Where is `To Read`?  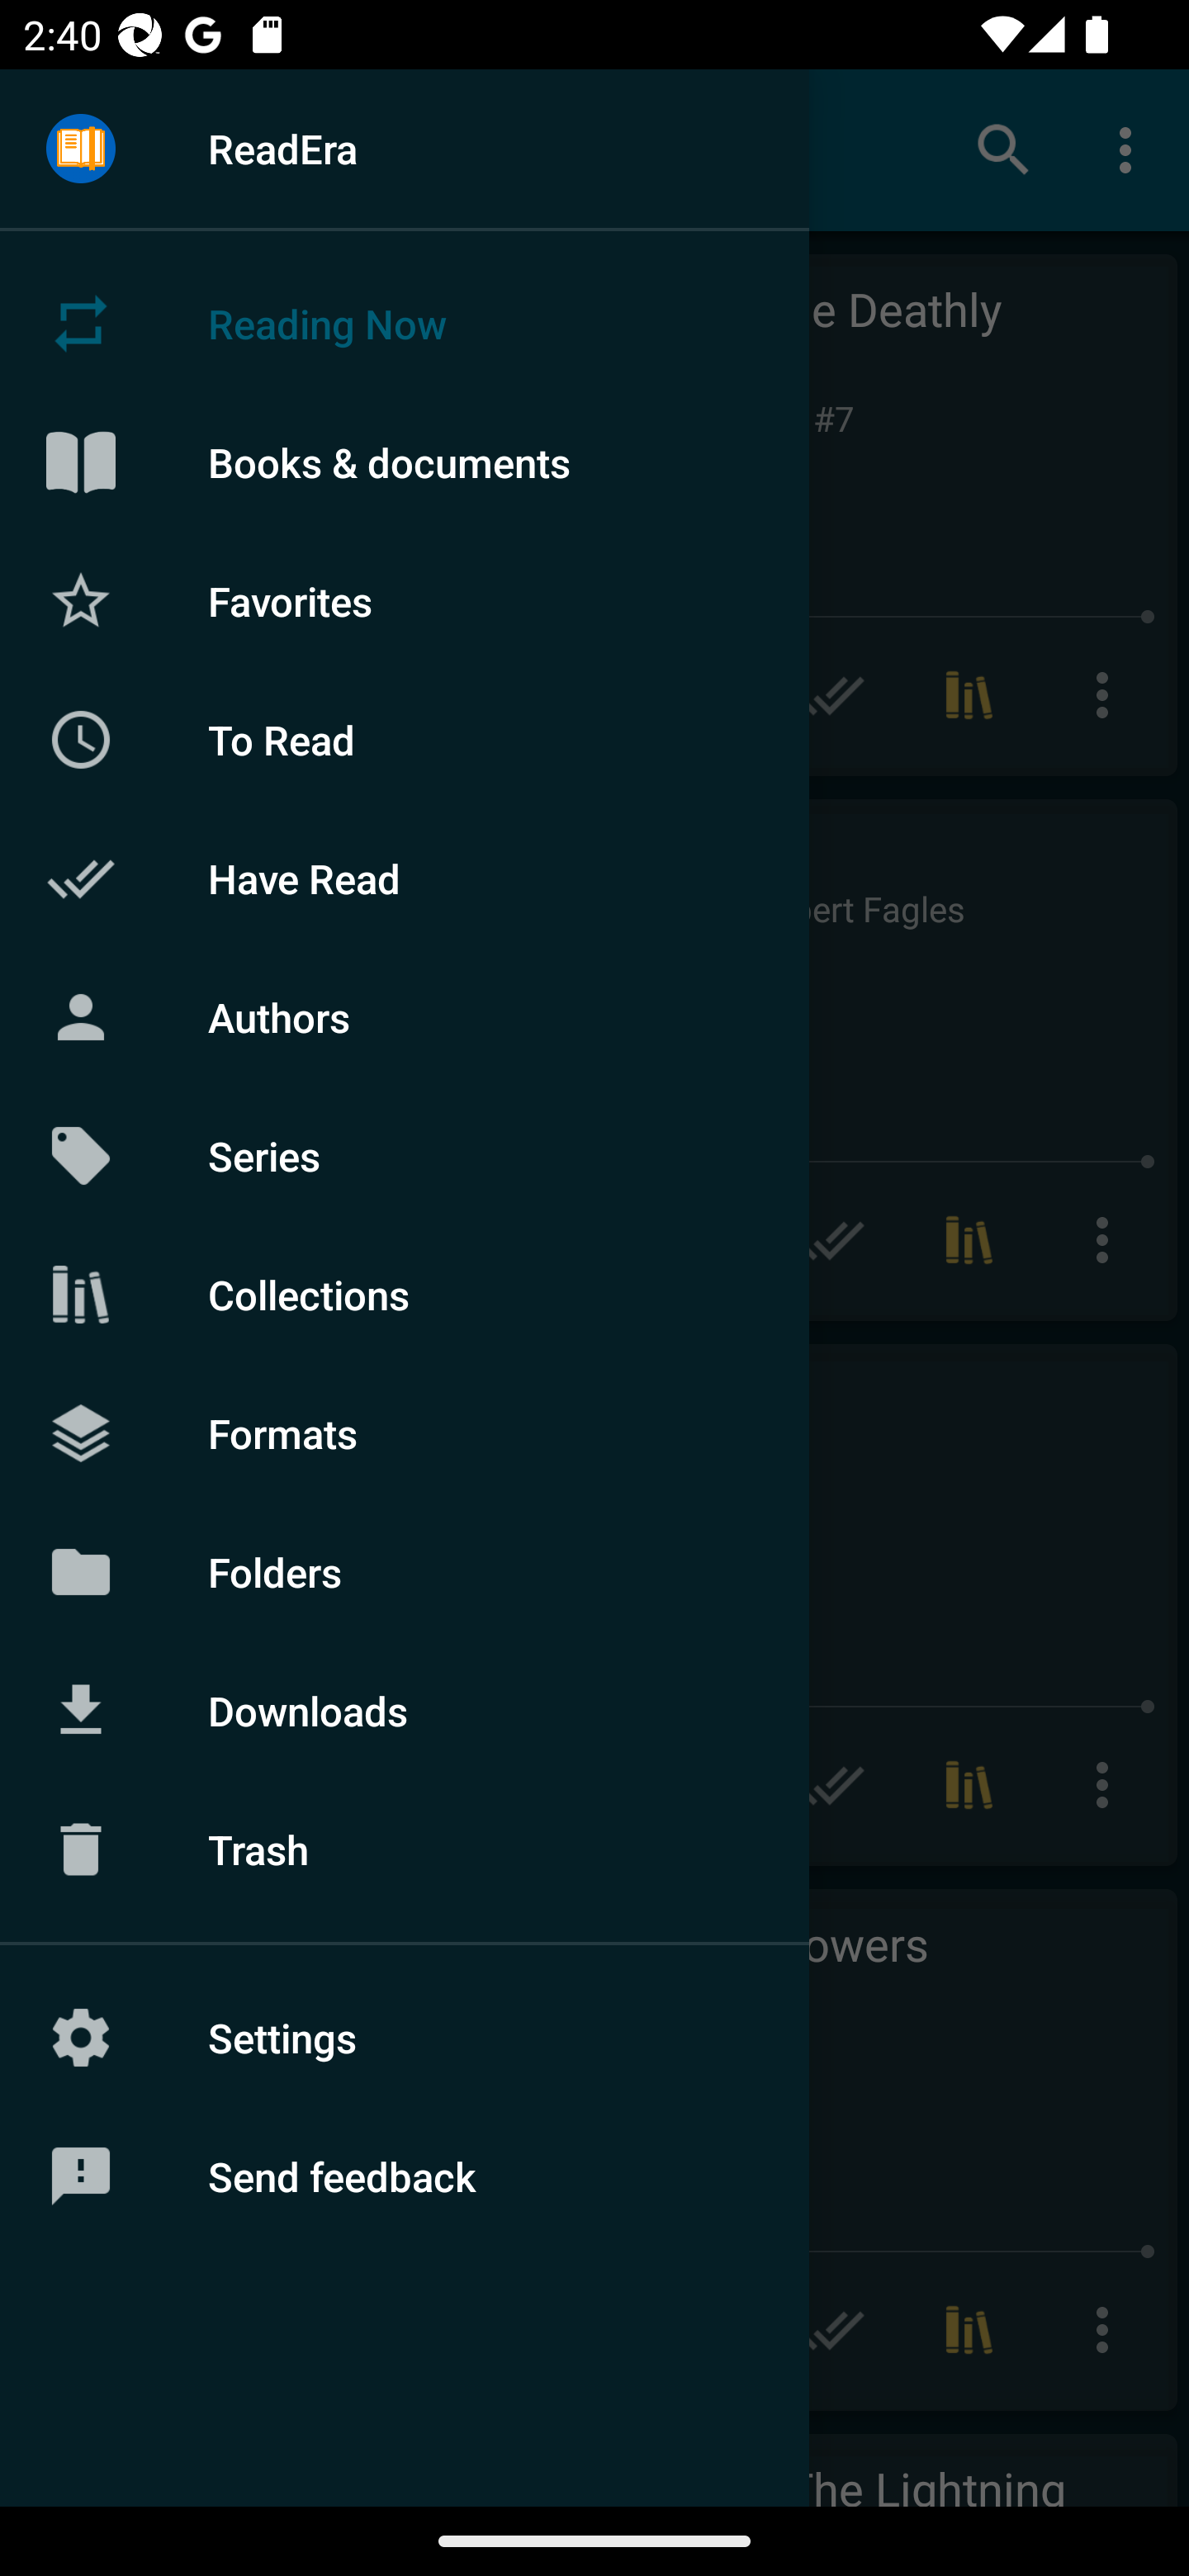 To Read is located at coordinates (405, 739).